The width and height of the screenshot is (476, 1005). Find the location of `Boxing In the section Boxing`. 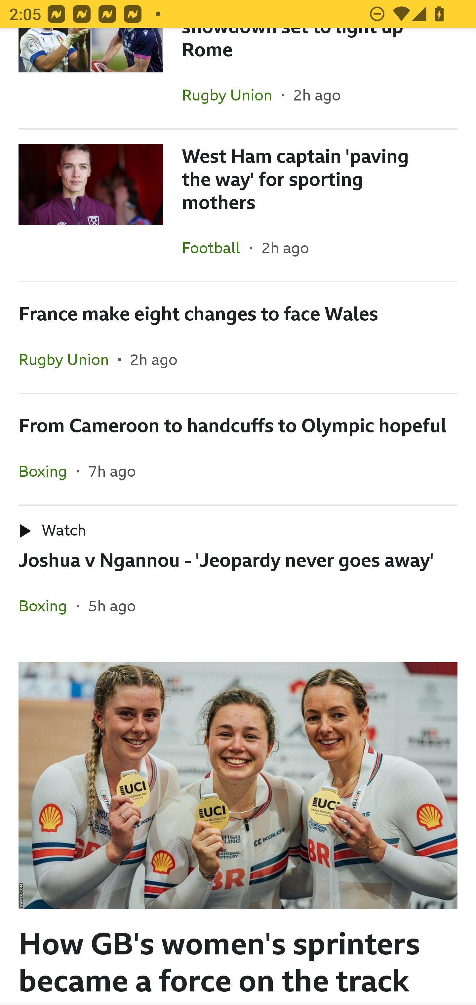

Boxing In the section Boxing is located at coordinates (48, 471).